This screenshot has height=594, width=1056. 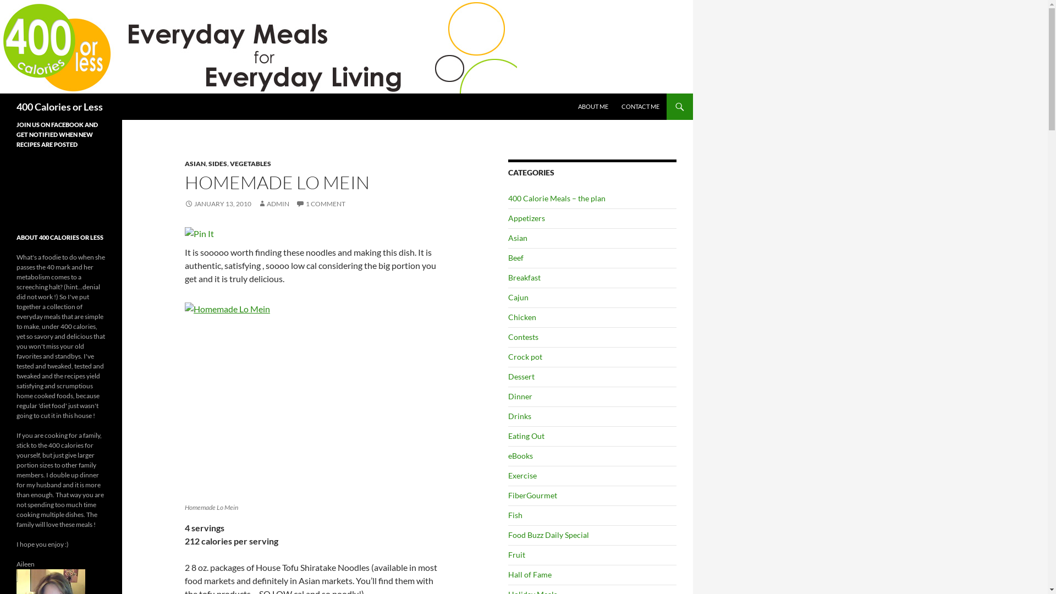 I want to click on Exercise, so click(x=522, y=475).